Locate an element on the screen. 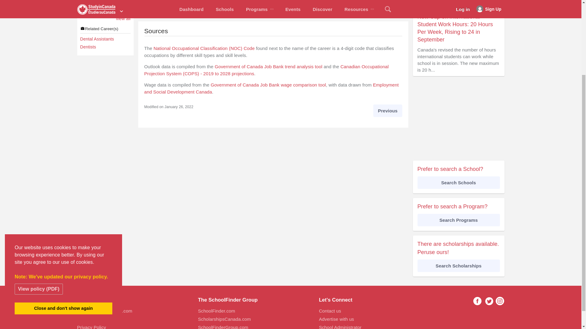  Vancouver Island University is located at coordinates (105, 8).